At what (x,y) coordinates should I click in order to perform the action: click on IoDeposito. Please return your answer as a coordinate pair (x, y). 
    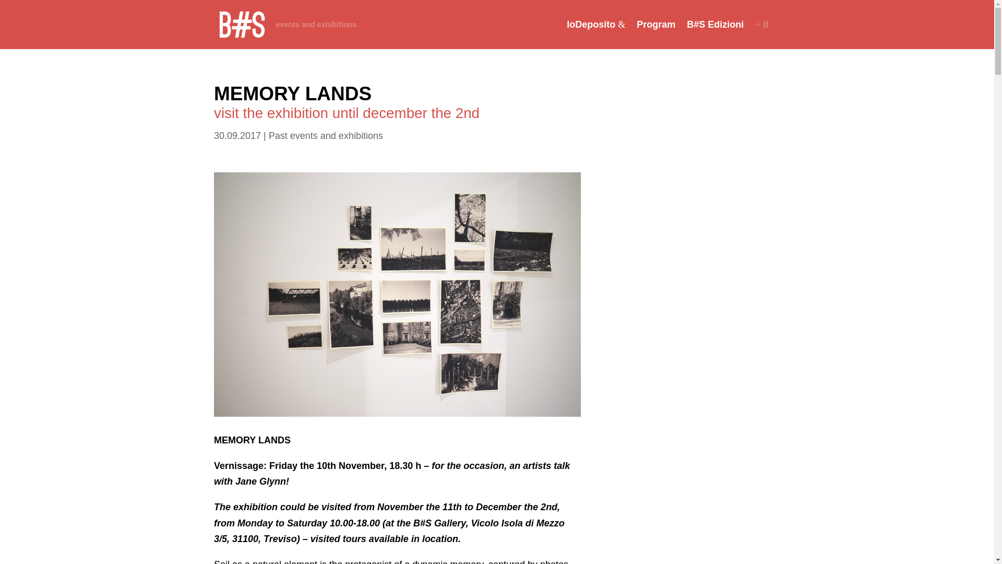
    Looking at the image, I should click on (596, 34).